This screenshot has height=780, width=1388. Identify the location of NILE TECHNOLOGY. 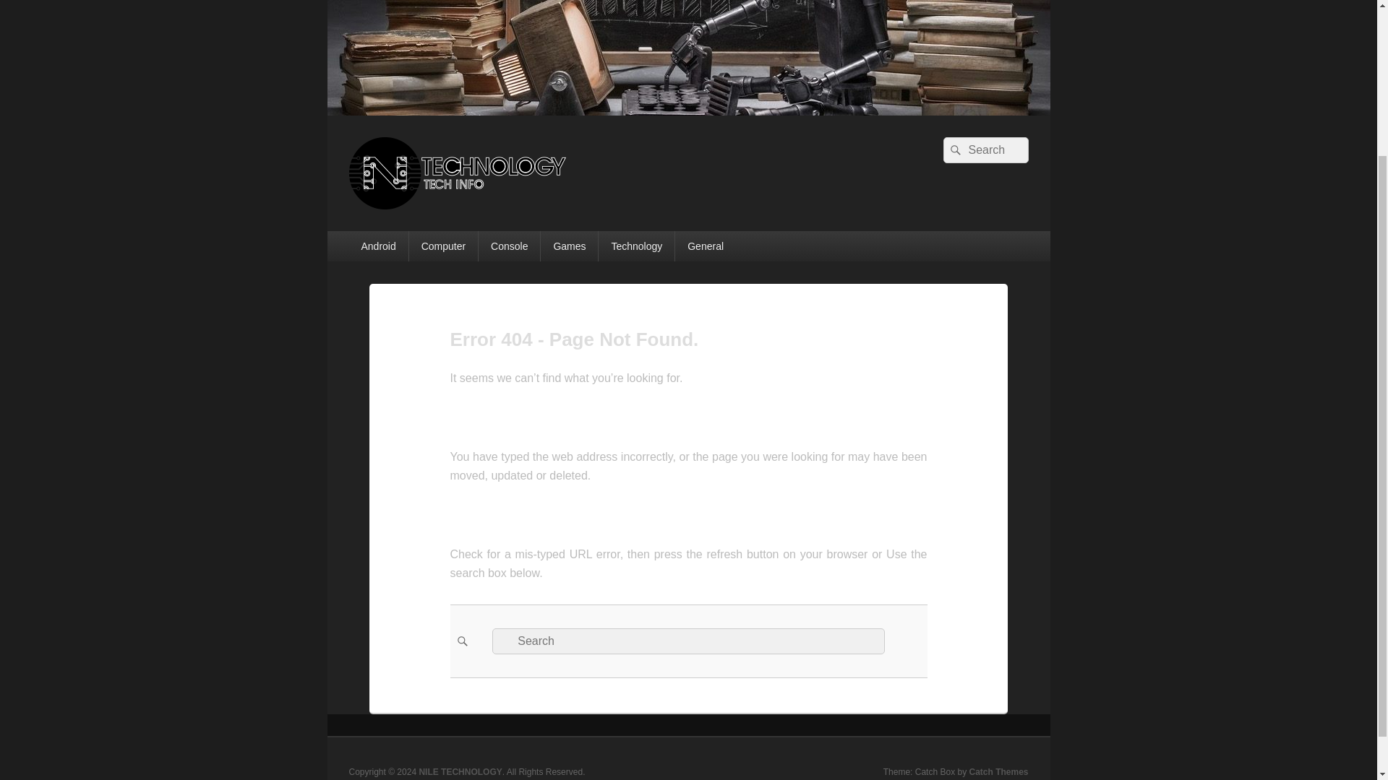
(473, 225).